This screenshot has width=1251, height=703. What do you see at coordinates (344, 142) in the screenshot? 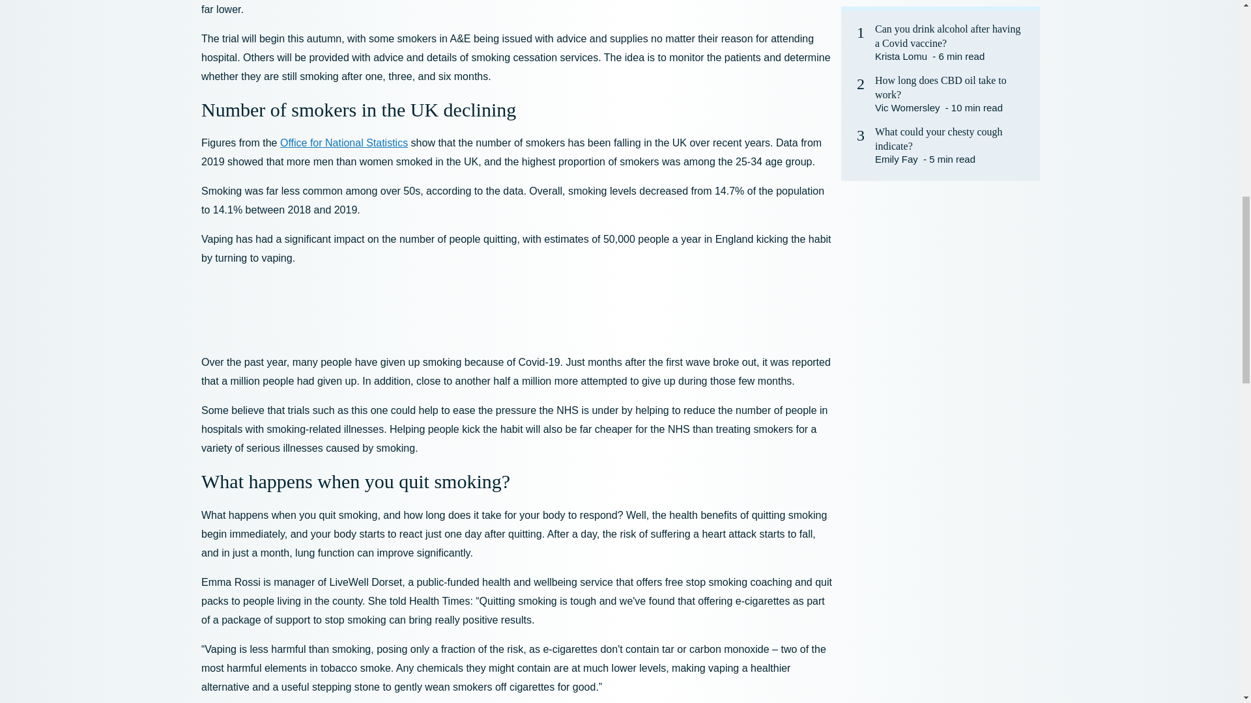
I see `Office for National Statistics` at bounding box center [344, 142].